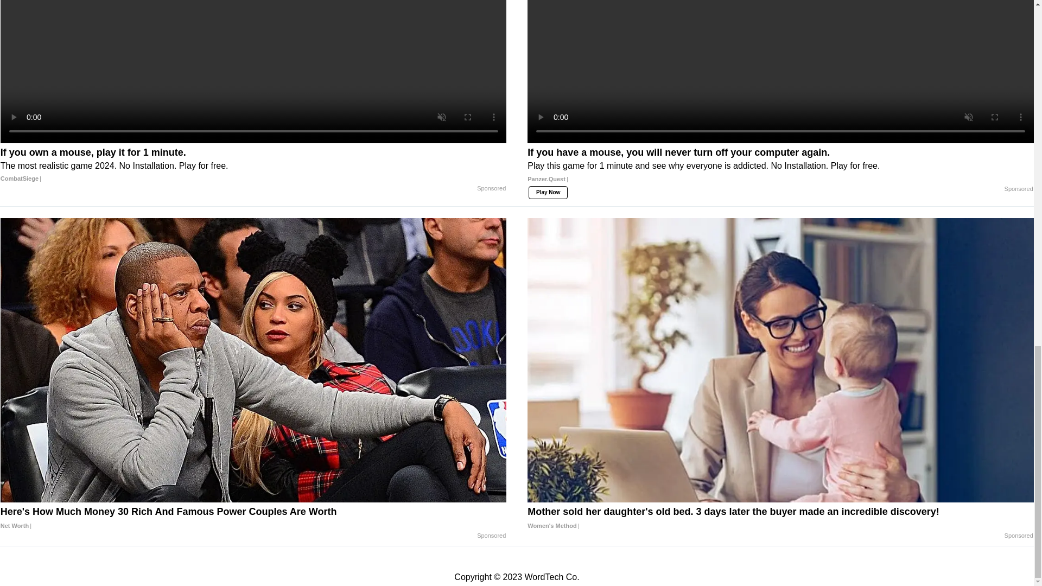 The width and height of the screenshot is (1042, 586). What do you see at coordinates (1019, 189) in the screenshot?
I see `Sponsored` at bounding box center [1019, 189].